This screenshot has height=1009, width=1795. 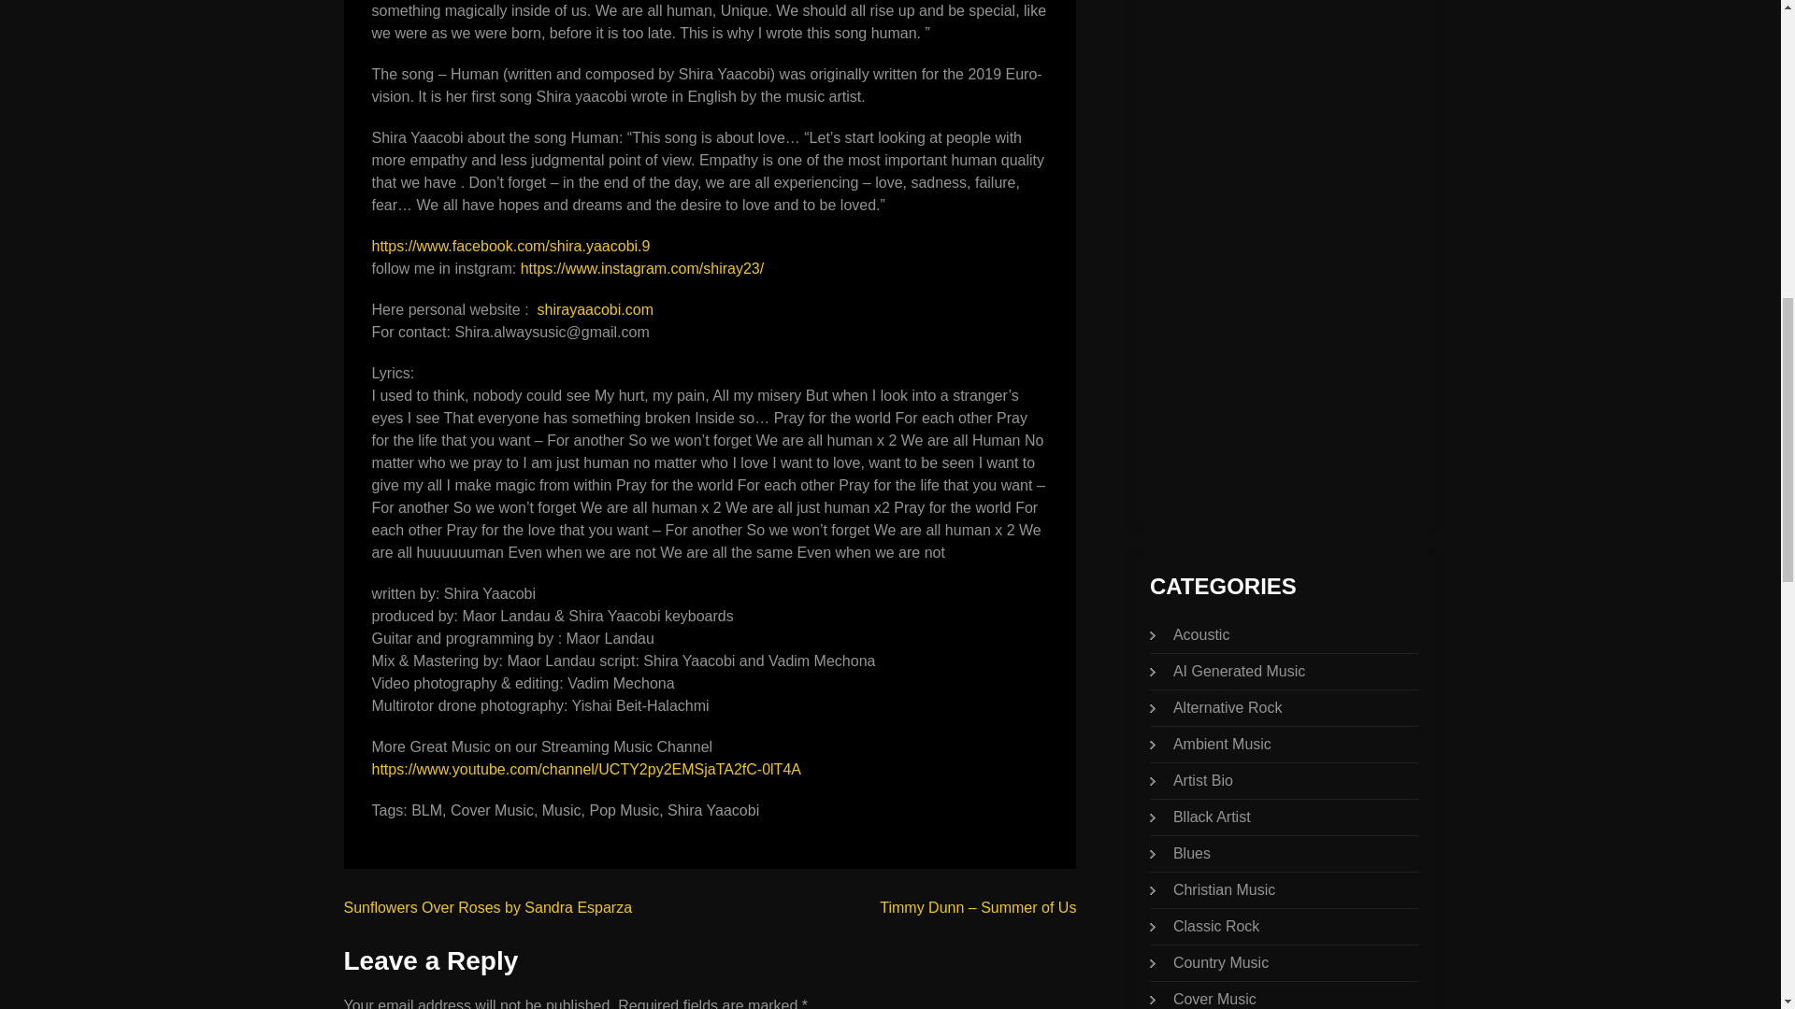 What do you see at coordinates (1224, 889) in the screenshot?
I see `Christian Music` at bounding box center [1224, 889].